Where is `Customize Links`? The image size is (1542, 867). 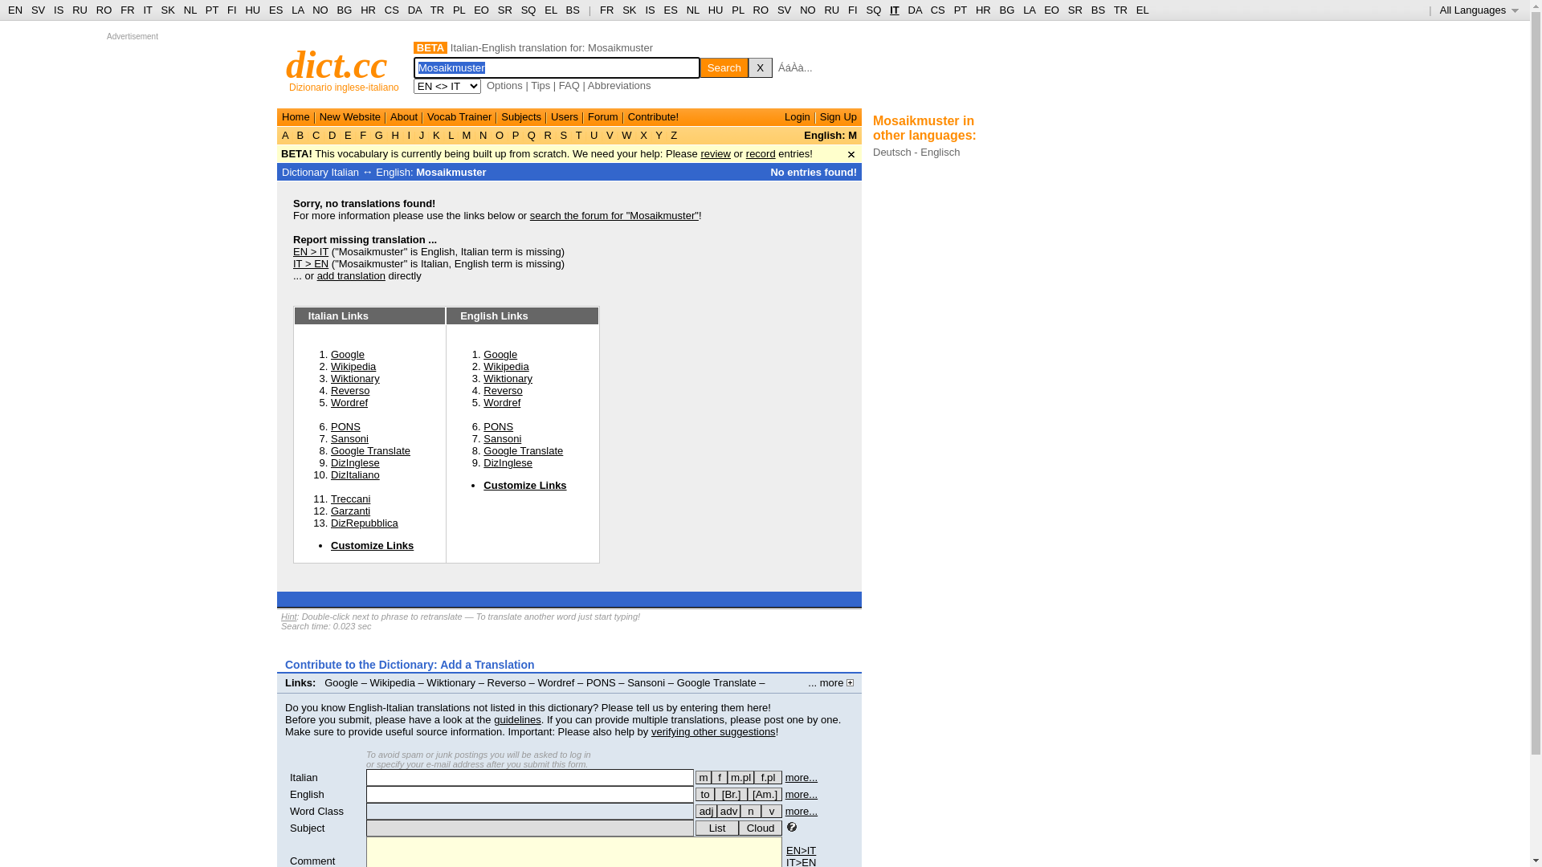 Customize Links is located at coordinates (373, 546).